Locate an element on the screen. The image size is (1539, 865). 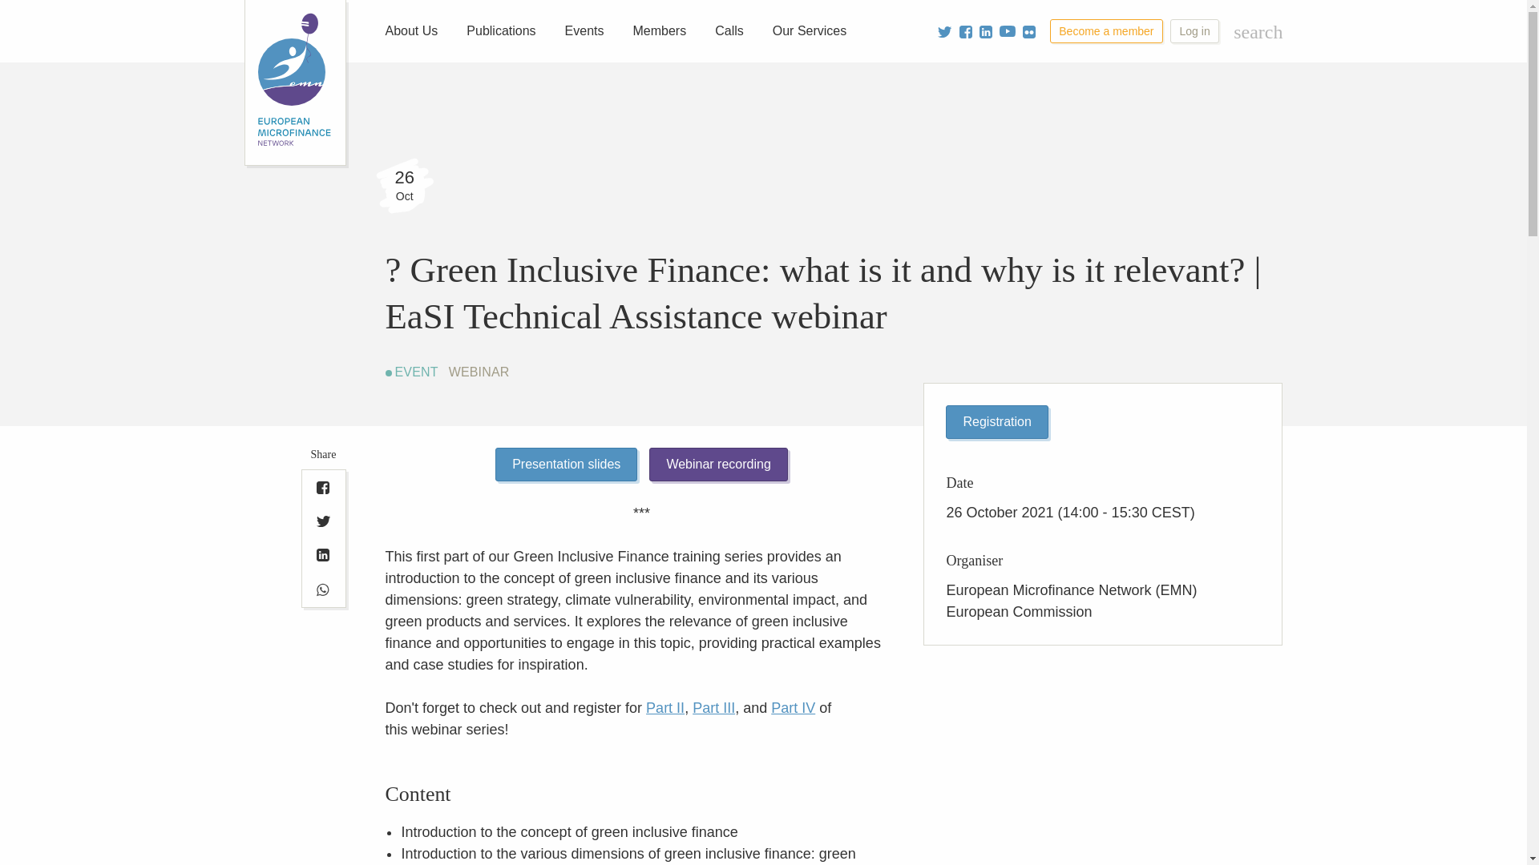
Part II is located at coordinates (665, 708).